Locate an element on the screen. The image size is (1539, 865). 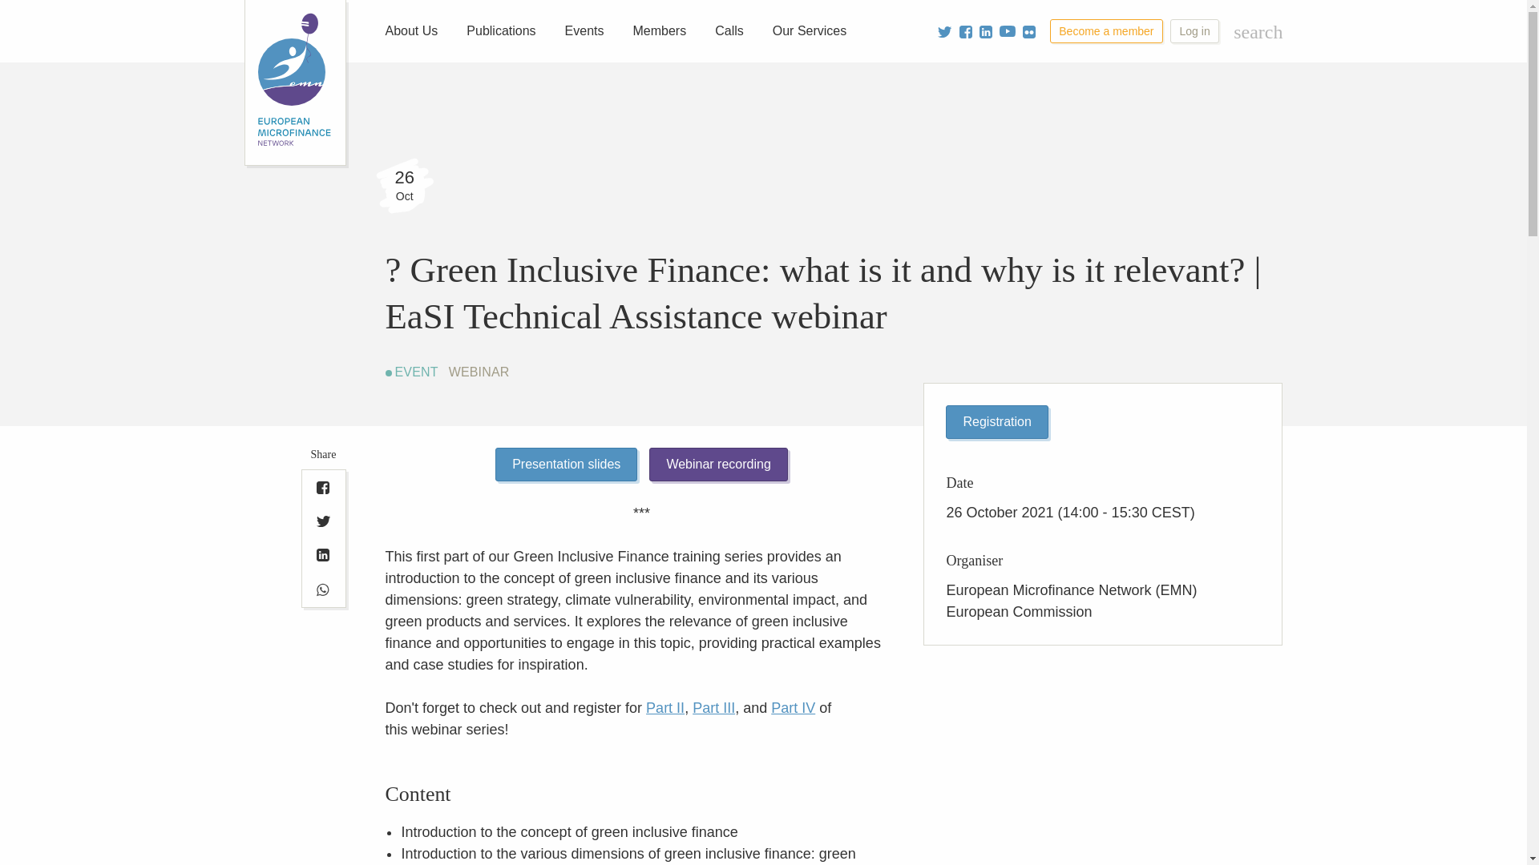
Part II is located at coordinates (665, 708).